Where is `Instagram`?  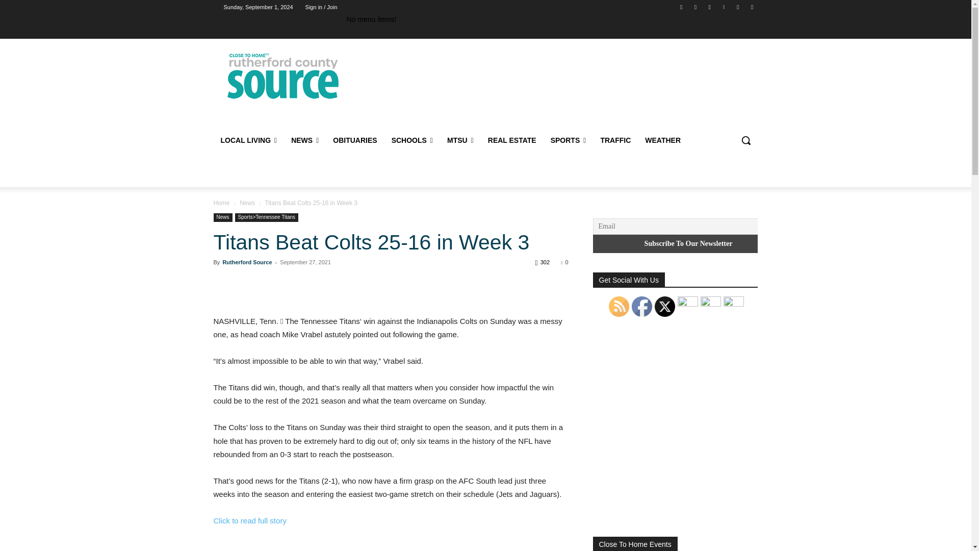 Instagram is located at coordinates (710, 7).